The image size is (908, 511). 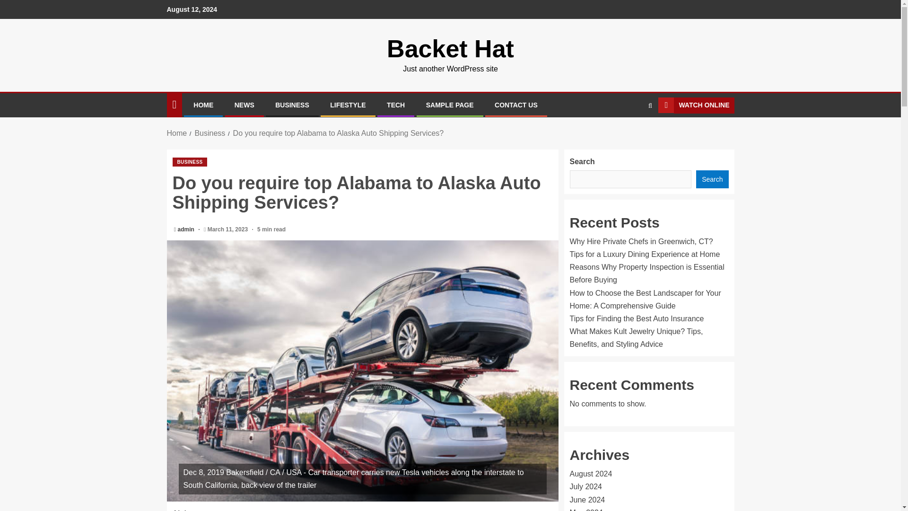 I want to click on BUSINESS, so click(x=189, y=162).